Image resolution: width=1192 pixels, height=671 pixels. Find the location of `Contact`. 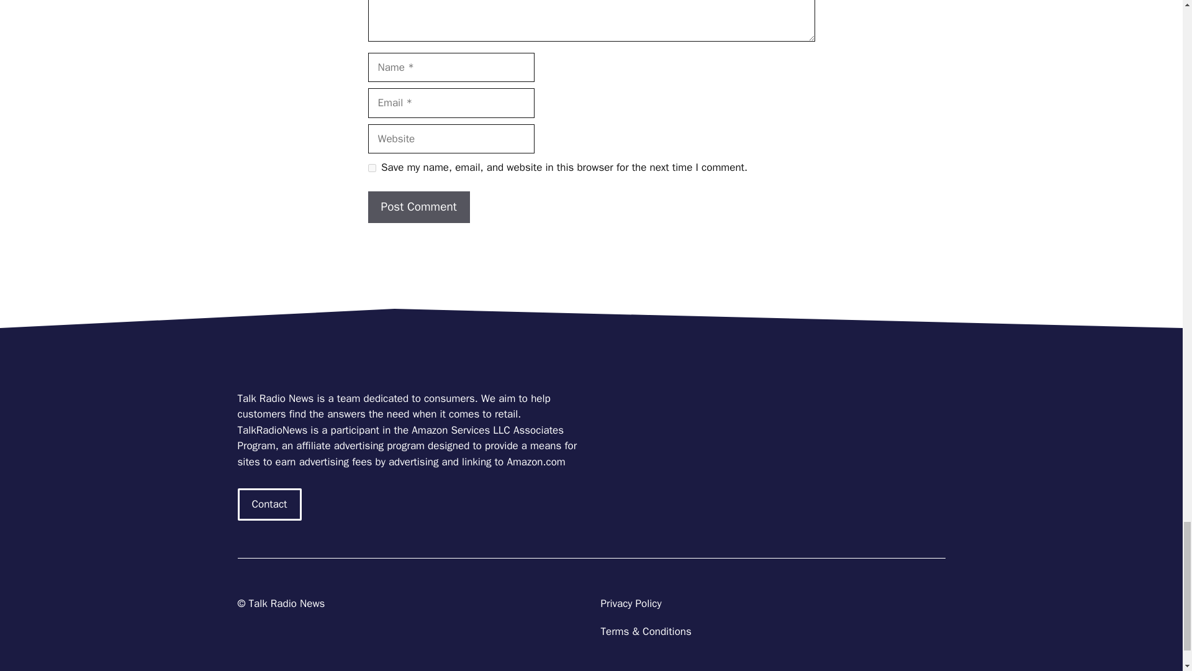

Contact is located at coordinates (269, 504).